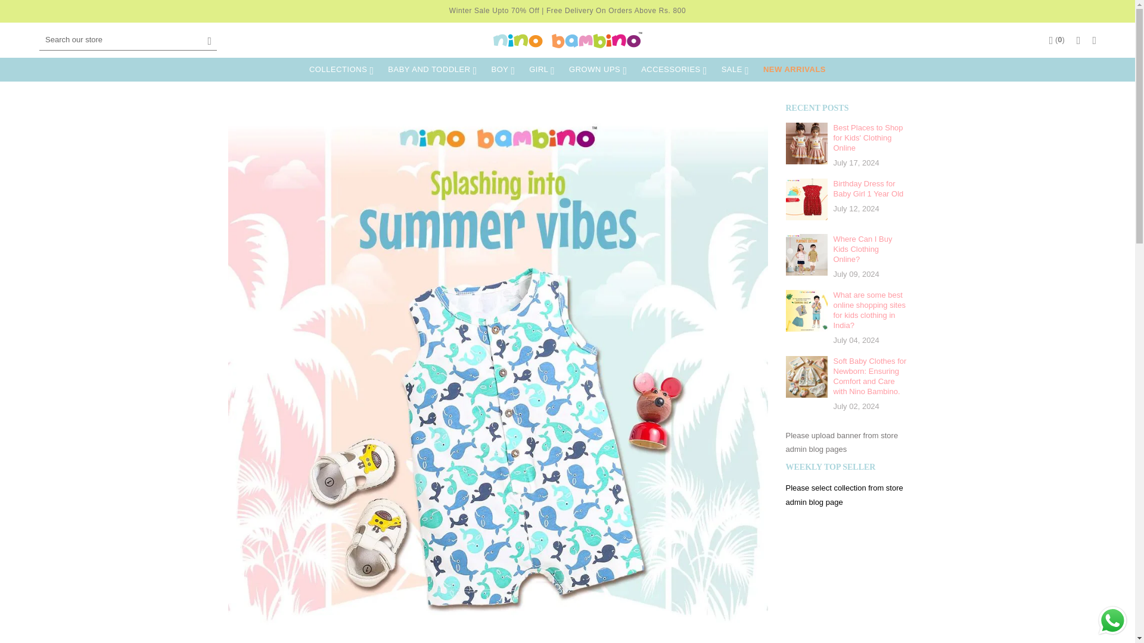 The height and width of the screenshot is (643, 1144). I want to click on Cart, so click(1057, 39).